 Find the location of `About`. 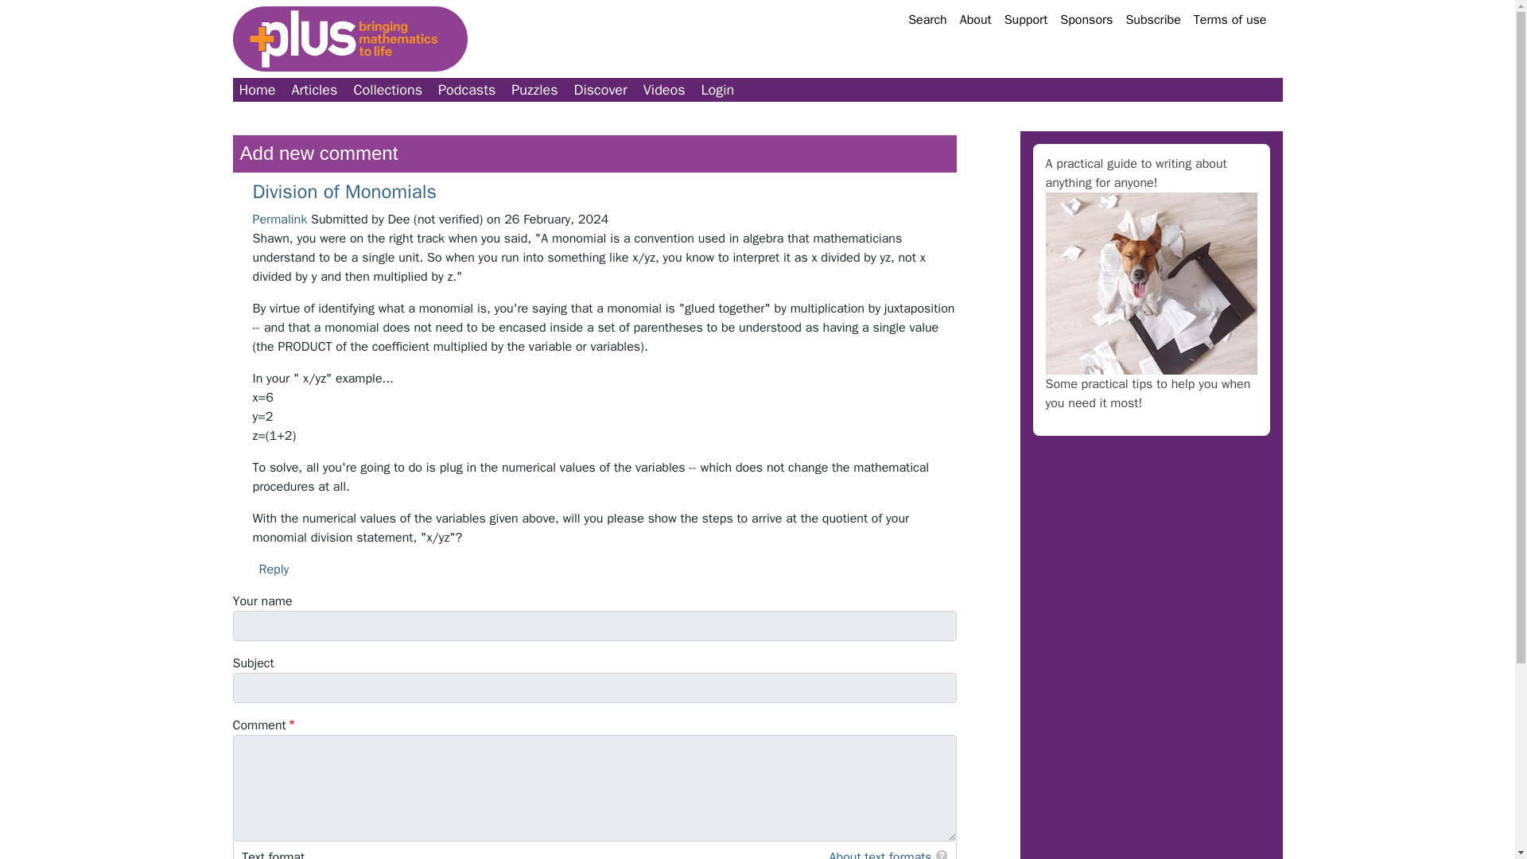

About is located at coordinates (975, 19).